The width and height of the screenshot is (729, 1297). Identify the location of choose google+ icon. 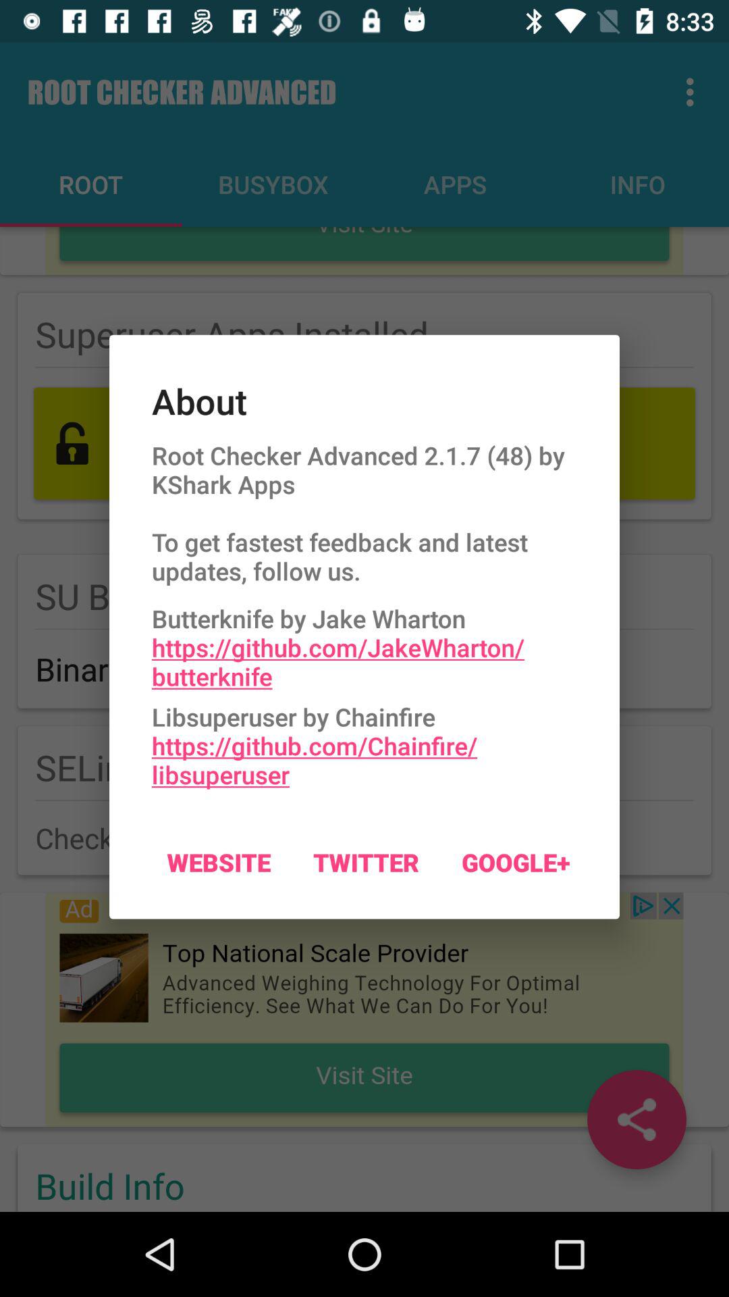
(516, 862).